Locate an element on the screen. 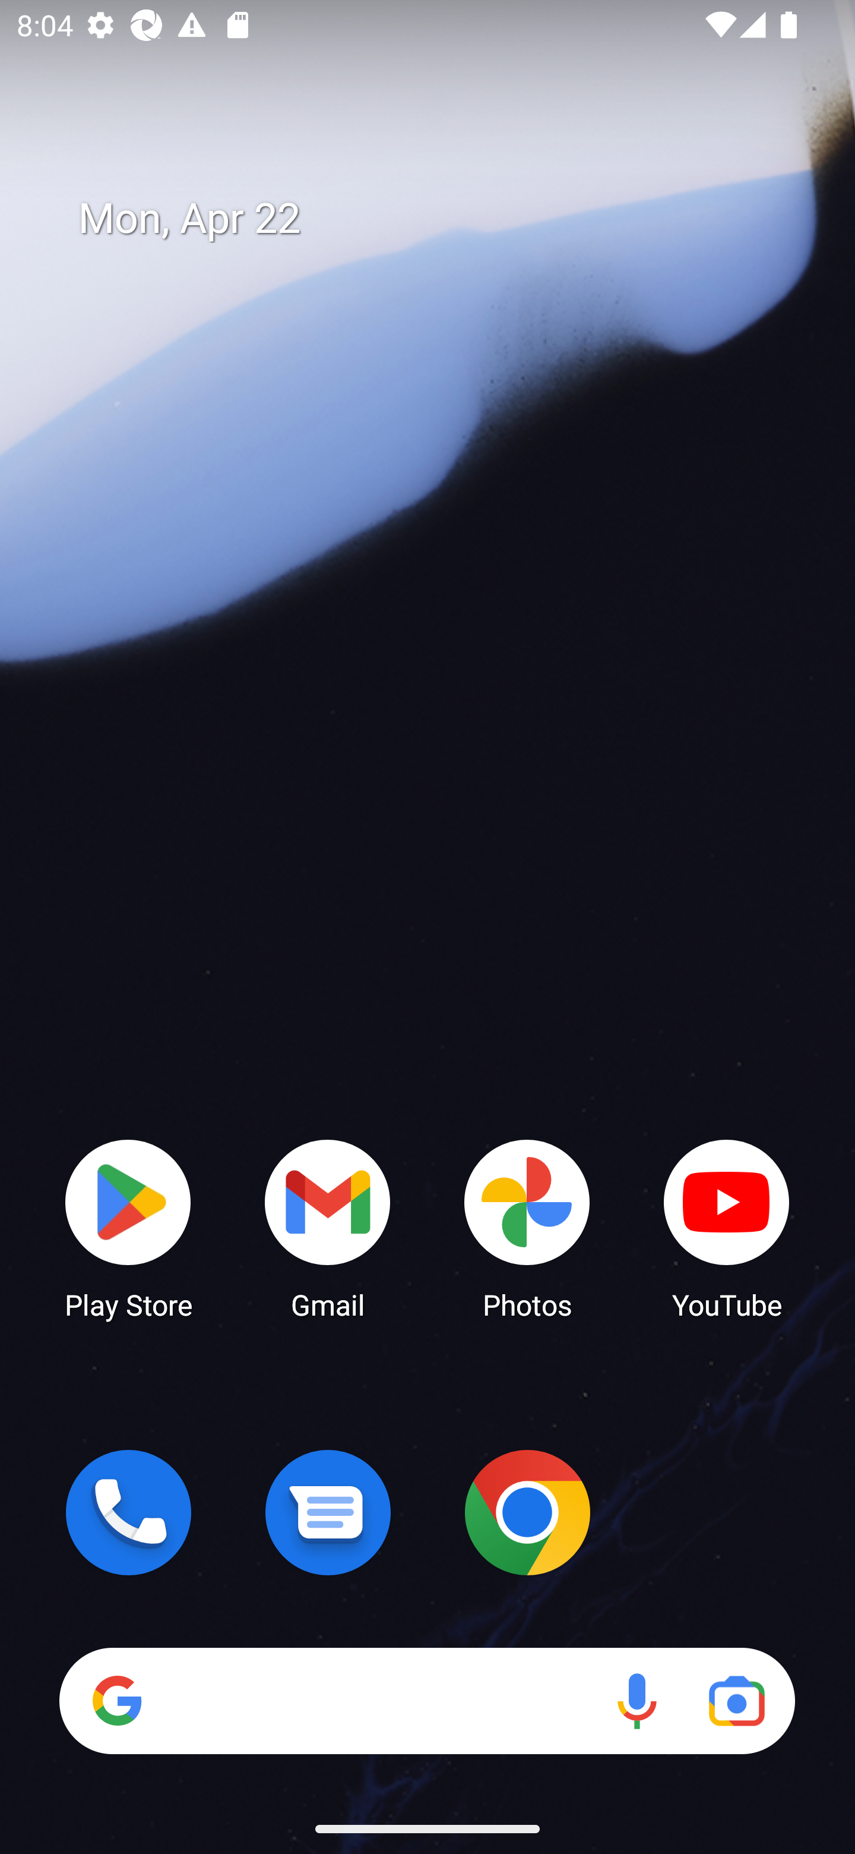 This screenshot has width=855, height=1854. Mon, Apr 22 is located at coordinates (444, 219).